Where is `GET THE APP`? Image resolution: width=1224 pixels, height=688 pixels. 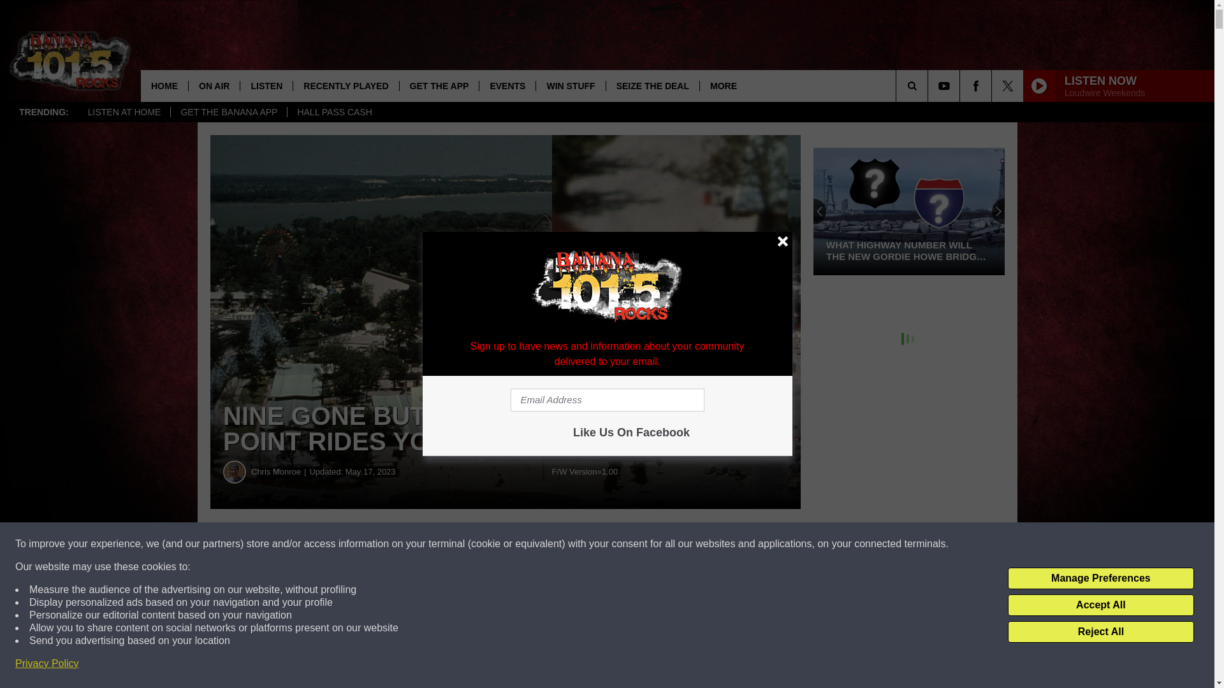 GET THE APP is located at coordinates (439, 85).